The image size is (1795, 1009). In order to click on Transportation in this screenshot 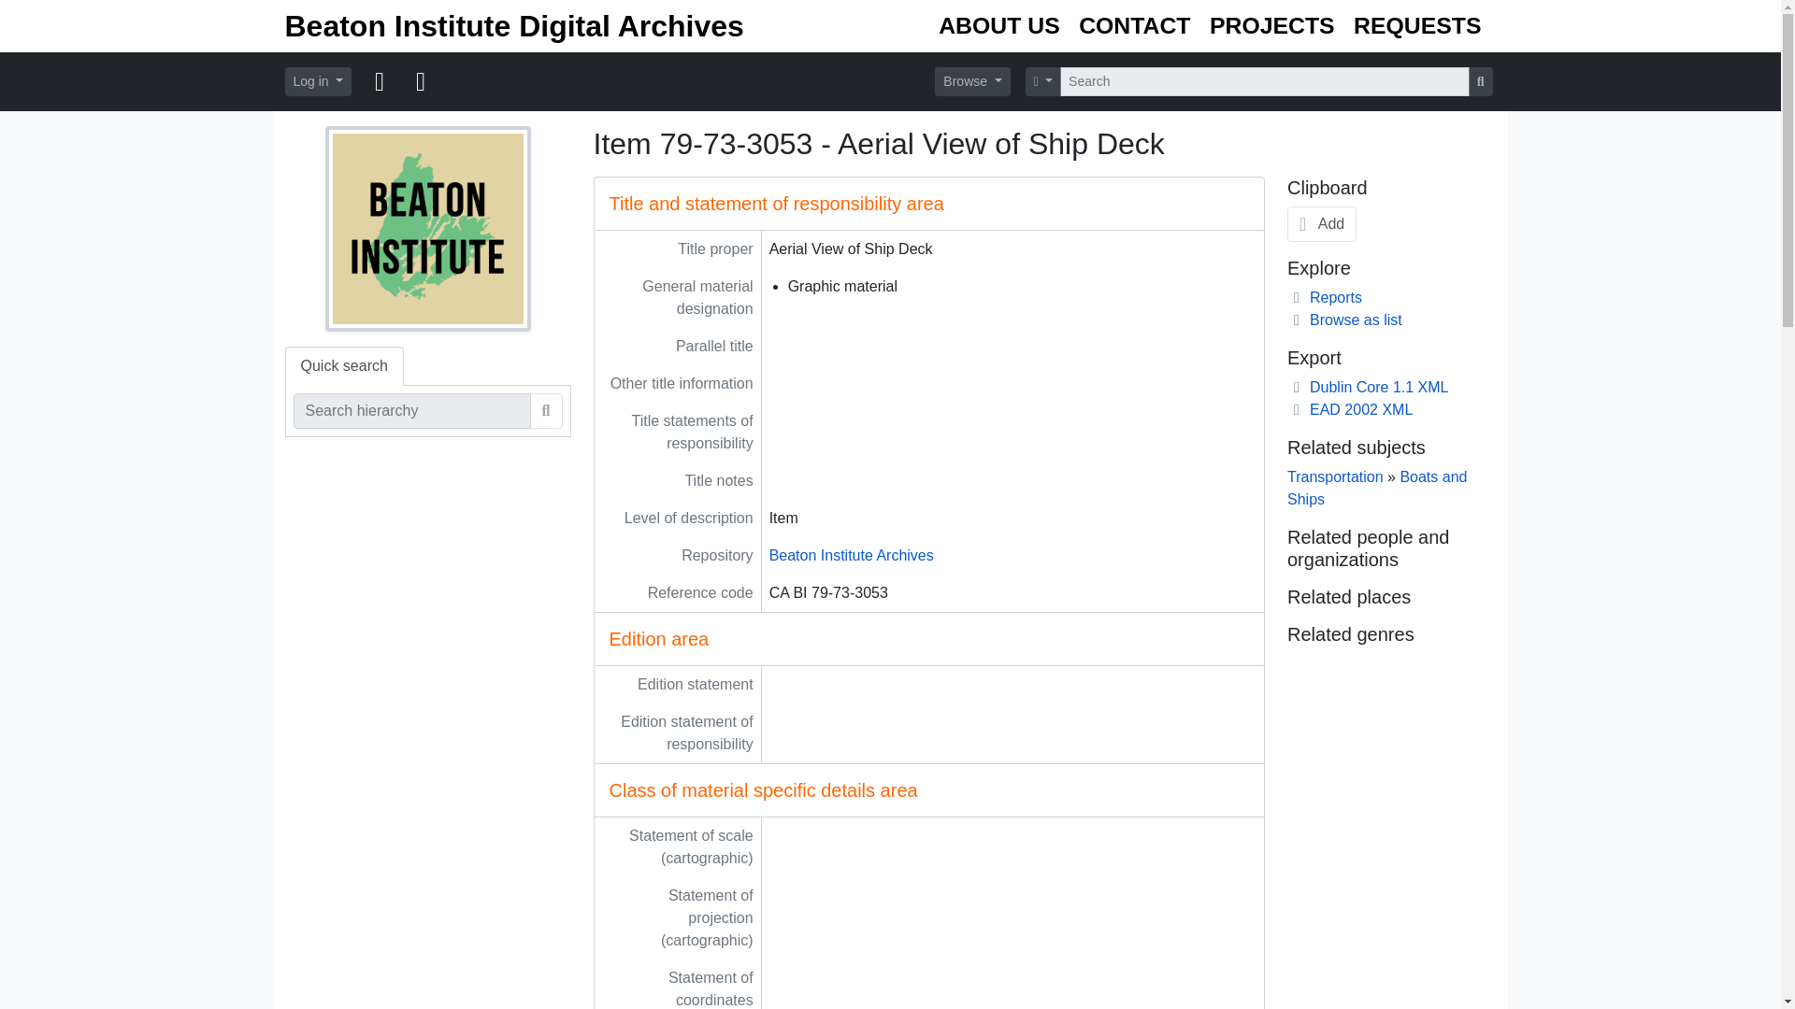, I will do `click(1335, 476)`.